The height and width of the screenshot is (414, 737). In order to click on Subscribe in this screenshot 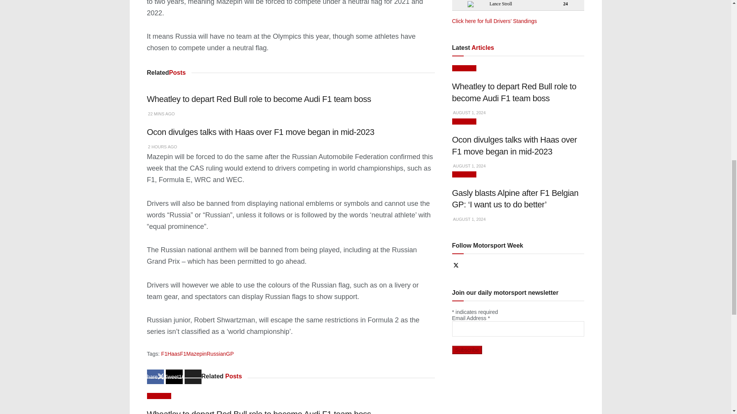, I will do `click(467, 350)`.